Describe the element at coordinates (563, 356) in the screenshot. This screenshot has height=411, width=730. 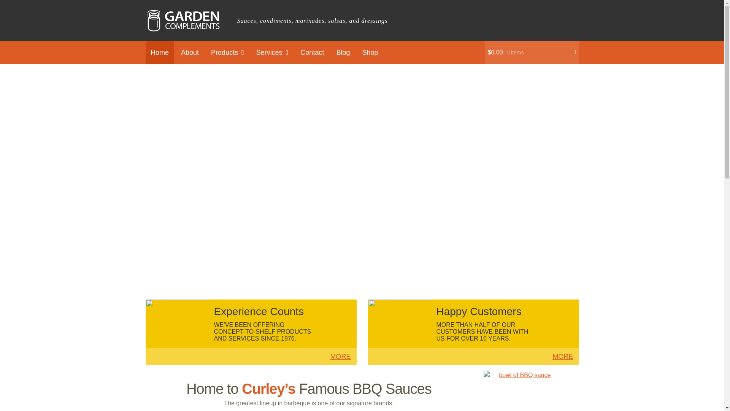
I see `MORE` at that location.